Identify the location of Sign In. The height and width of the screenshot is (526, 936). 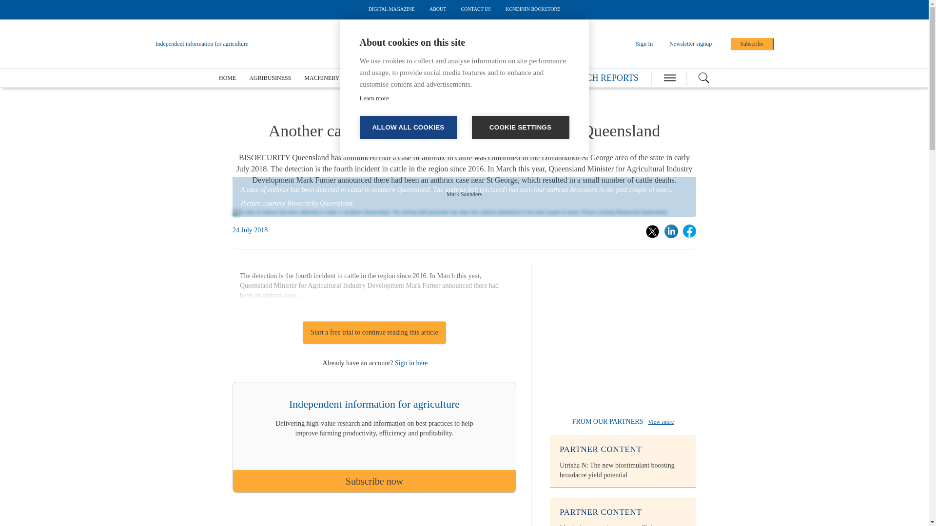
(643, 44).